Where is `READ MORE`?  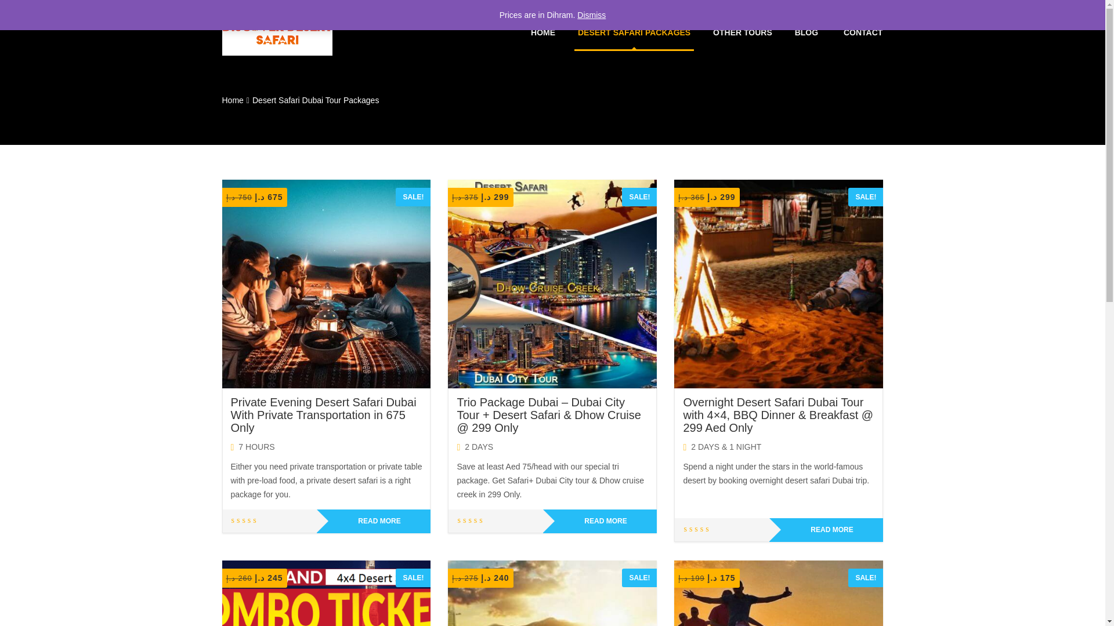 READ MORE is located at coordinates (826, 530).